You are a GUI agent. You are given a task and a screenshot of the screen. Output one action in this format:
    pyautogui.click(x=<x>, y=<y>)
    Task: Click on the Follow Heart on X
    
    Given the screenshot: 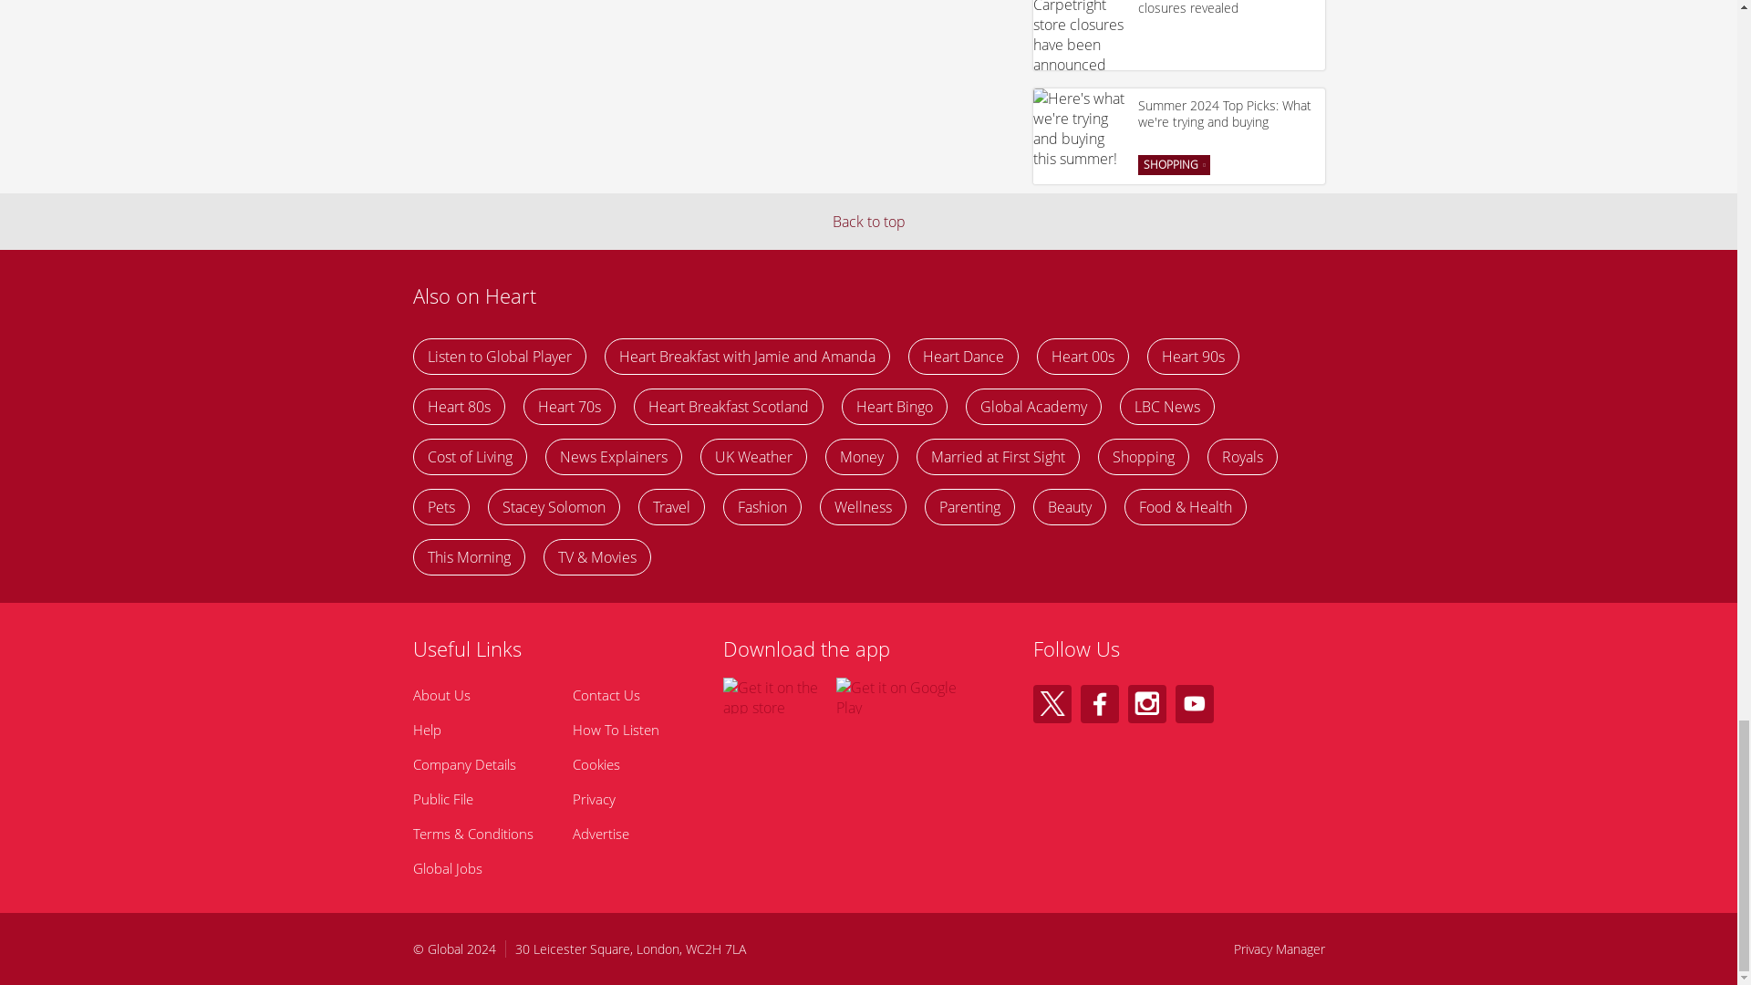 What is the action you would take?
    pyautogui.click(x=1051, y=703)
    